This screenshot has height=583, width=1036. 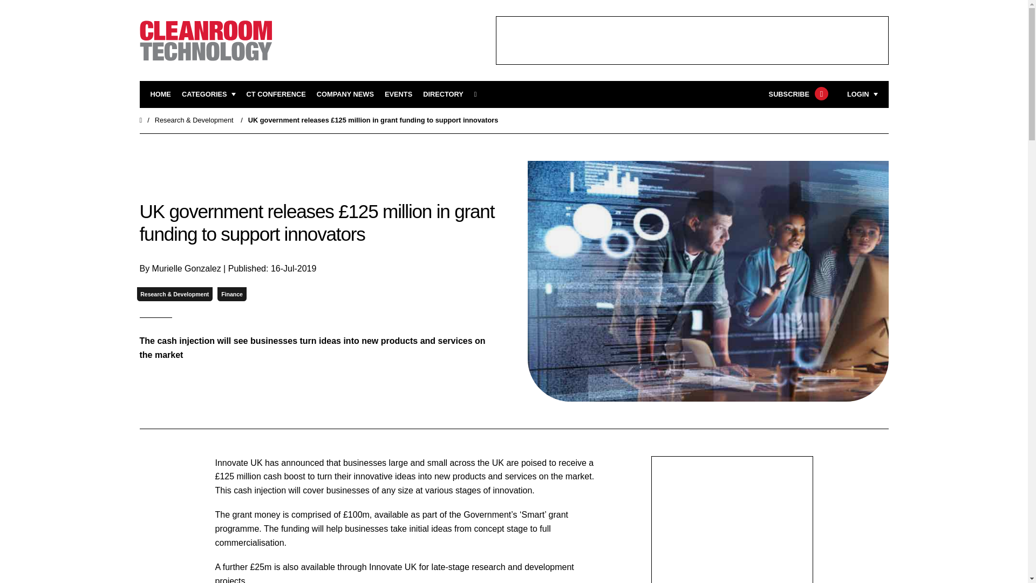 I want to click on DIRECTORY, so click(x=442, y=94).